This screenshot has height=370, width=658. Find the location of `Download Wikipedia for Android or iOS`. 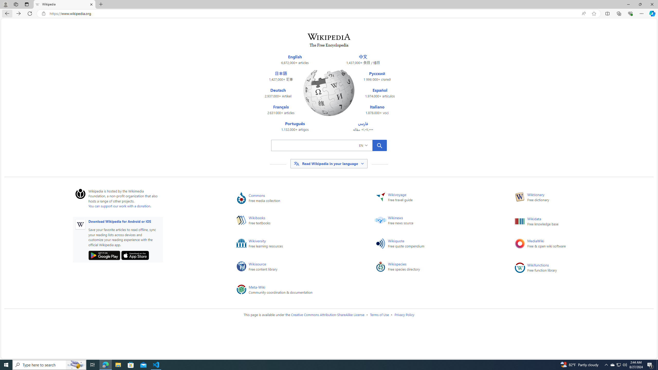

Download Wikipedia for Android or iOS is located at coordinates (120, 221).